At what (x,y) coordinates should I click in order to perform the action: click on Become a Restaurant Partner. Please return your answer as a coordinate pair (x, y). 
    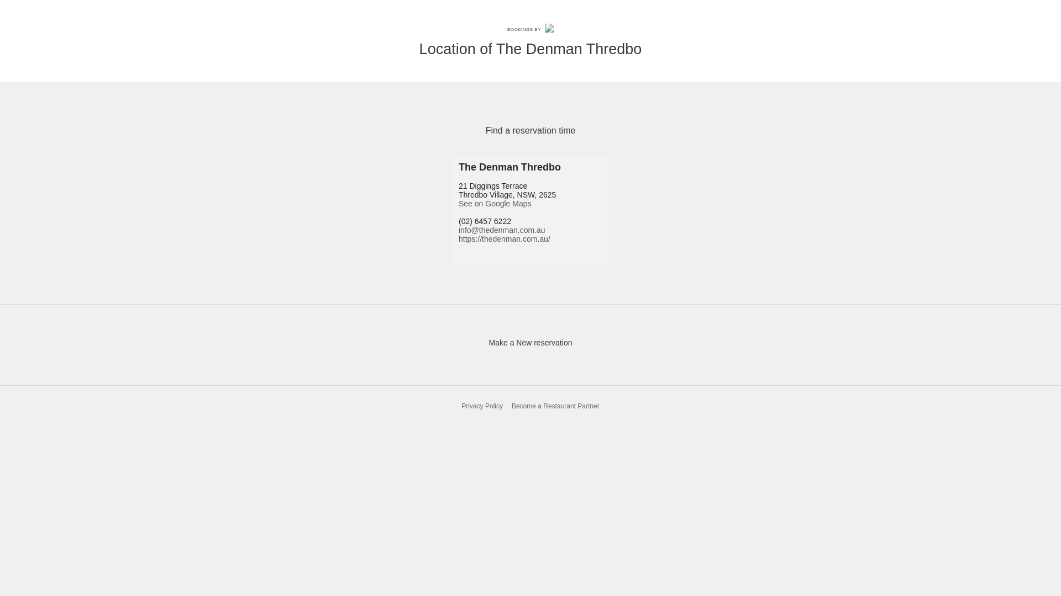
    Looking at the image, I should click on (556, 406).